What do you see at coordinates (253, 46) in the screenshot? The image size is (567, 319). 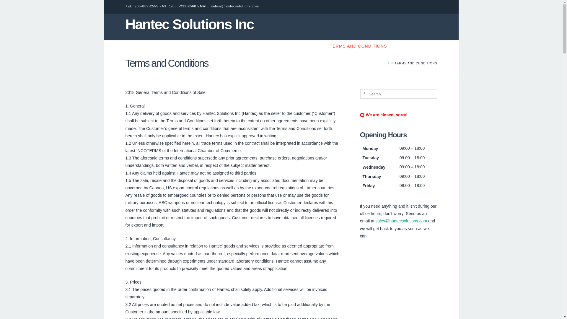 I see `HOME` at bounding box center [253, 46].